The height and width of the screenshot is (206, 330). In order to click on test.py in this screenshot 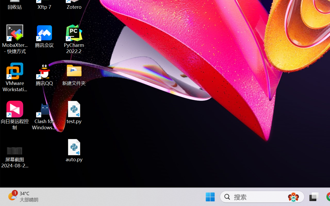, I will do `click(74, 112)`.